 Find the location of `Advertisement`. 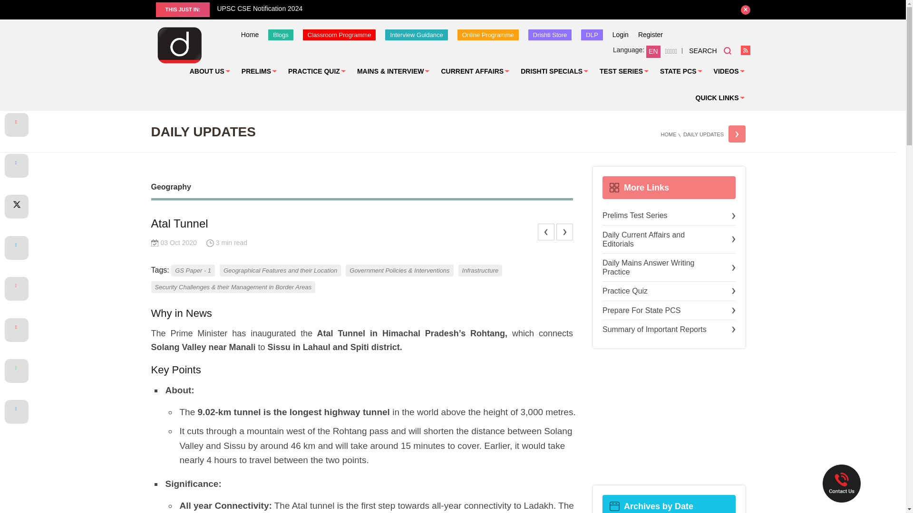

Advertisement is located at coordinates (669, 417).